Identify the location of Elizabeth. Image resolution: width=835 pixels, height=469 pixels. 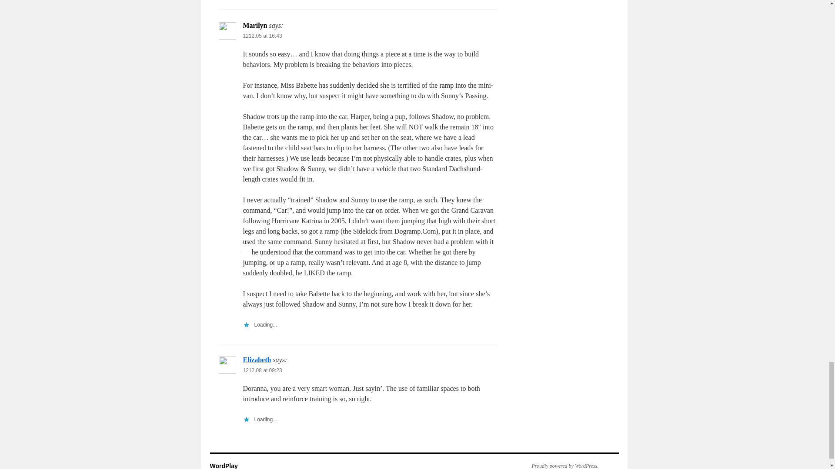
(257, 360).